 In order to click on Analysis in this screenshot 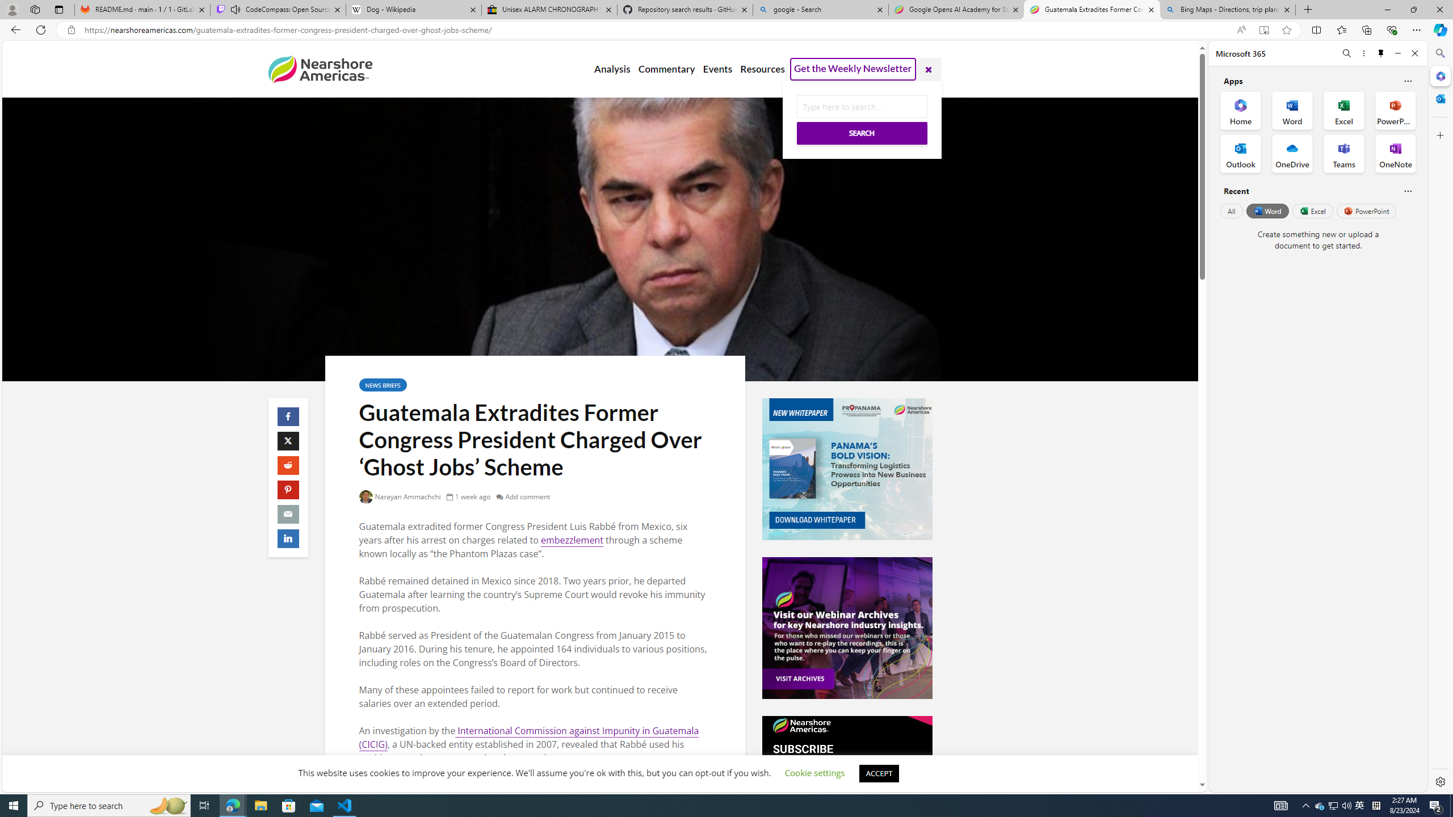, I will do `click(612, 69)`.